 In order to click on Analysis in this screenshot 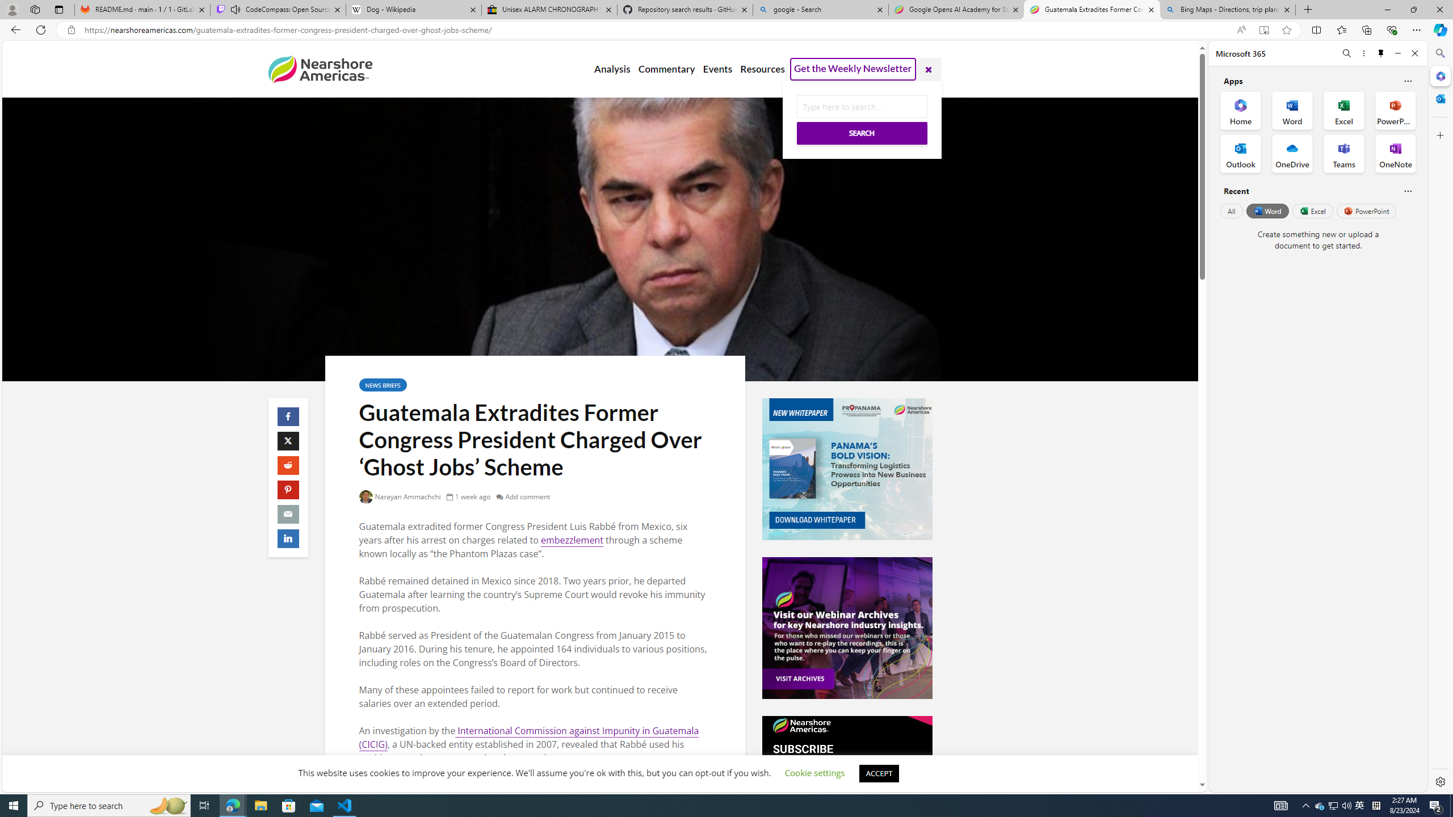, I will do `click(612, 69)`.